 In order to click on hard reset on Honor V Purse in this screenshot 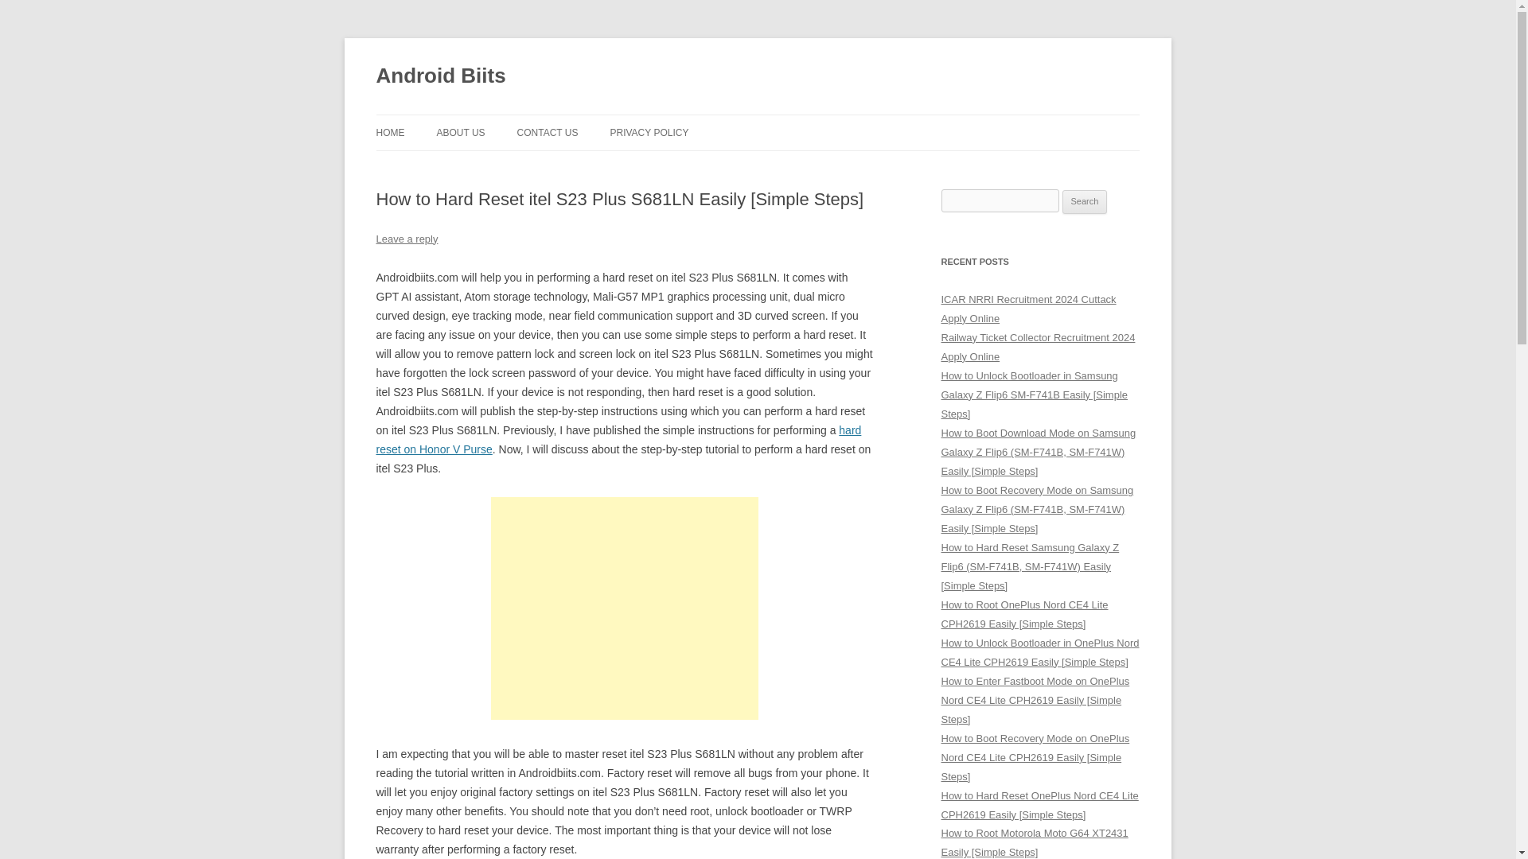, I will do `click(618, 440)`.